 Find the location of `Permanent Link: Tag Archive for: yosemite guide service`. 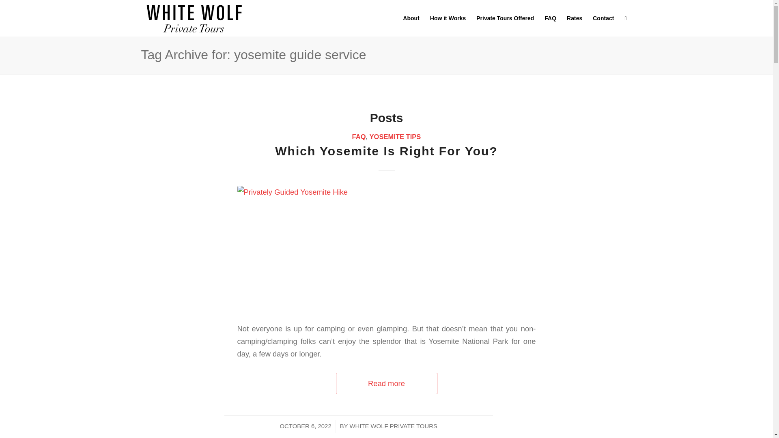

Permanent Link: Tag Archive for: yosemite guide service is located at coordinates (253, 54).